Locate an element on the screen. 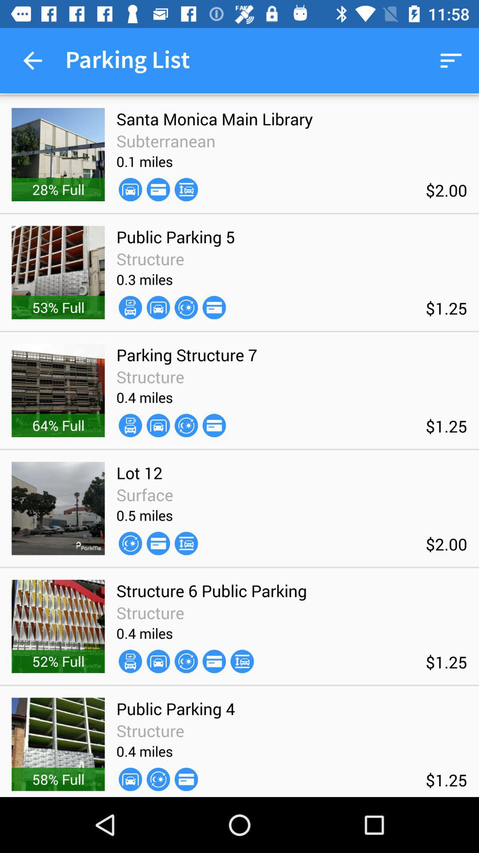  select 52% full is located at coordinates (58, 661).